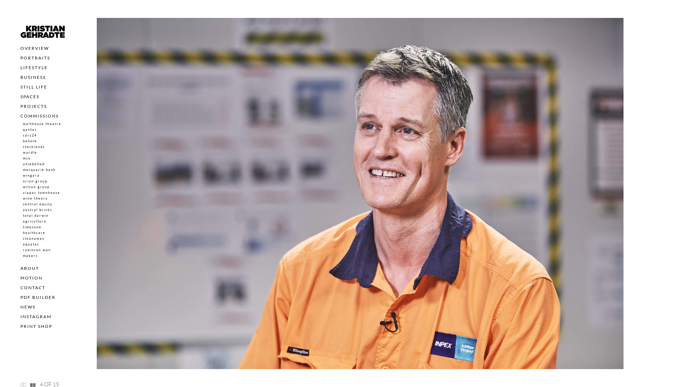 The height and width of the screenshot is (387, 688). What do you see at coordinates (30, 141) in the screenshot?
I see `behold` at bounding box center [30, 141].